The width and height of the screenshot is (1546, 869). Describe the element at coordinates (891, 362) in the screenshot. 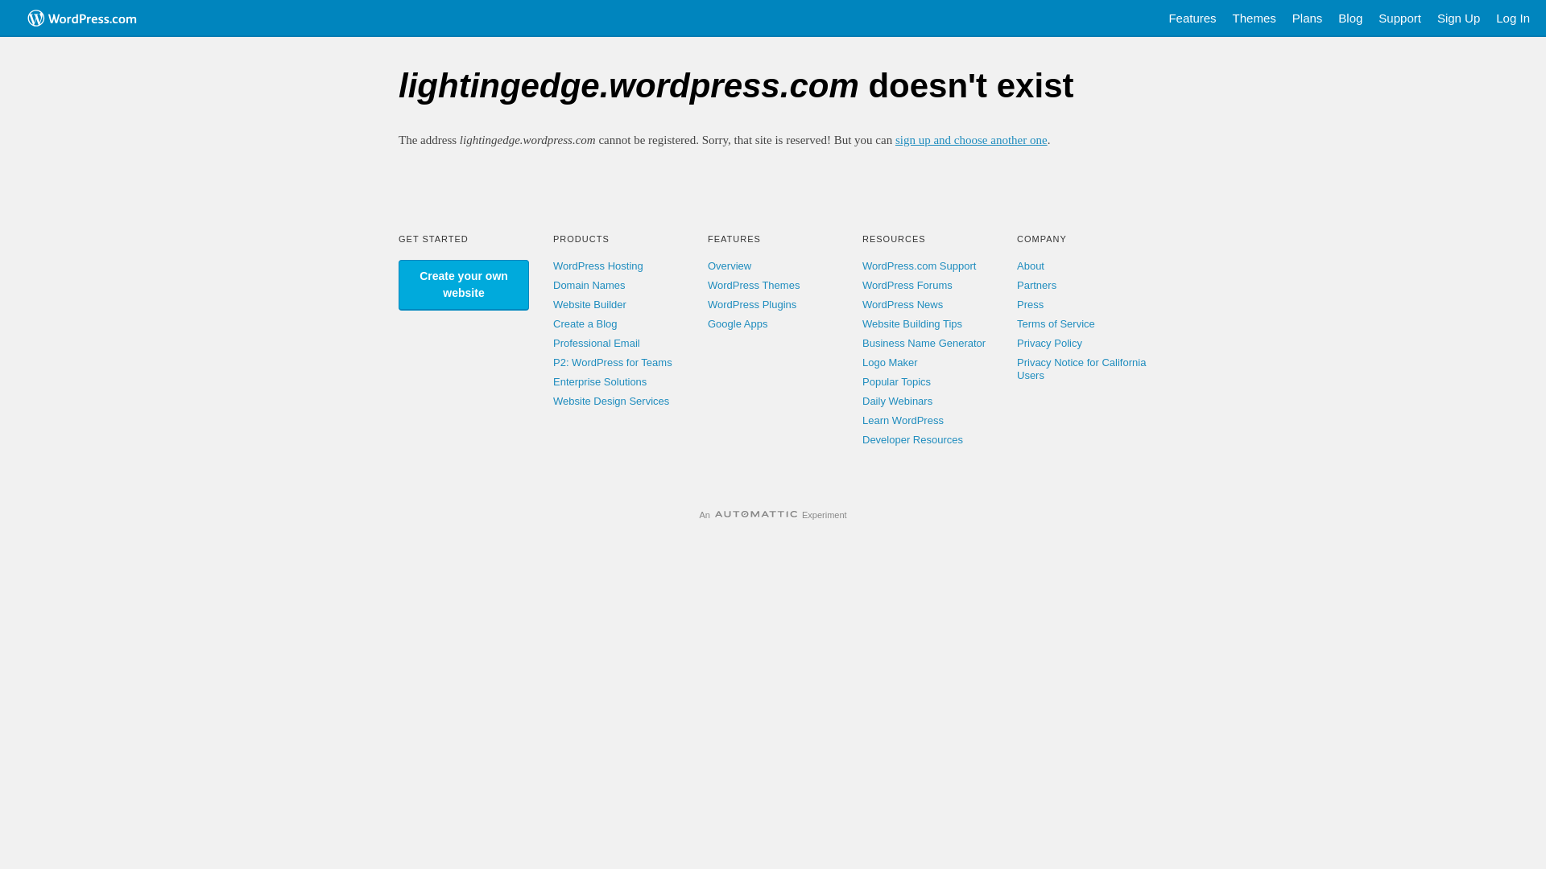

I see `Logo Maker` at that location.